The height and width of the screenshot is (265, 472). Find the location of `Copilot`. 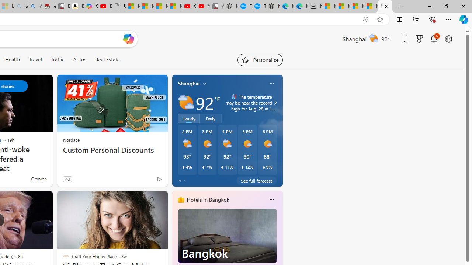

Copilot is located at coordinates (91, 7).